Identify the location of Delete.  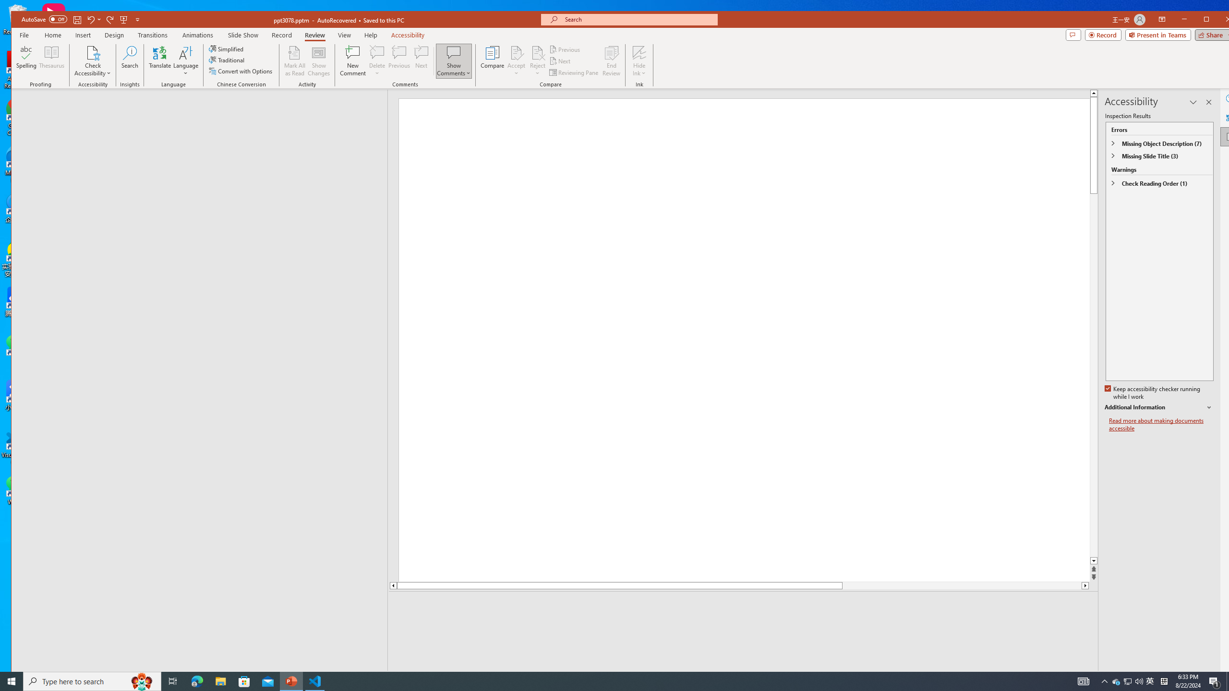
(377, 61).